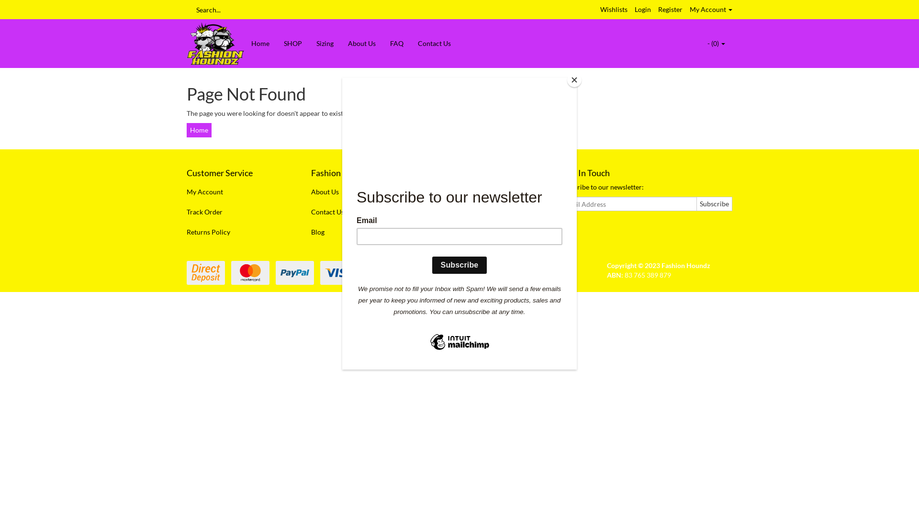 The image size is (919, 517). I want to click on Home, so click(199, 130).